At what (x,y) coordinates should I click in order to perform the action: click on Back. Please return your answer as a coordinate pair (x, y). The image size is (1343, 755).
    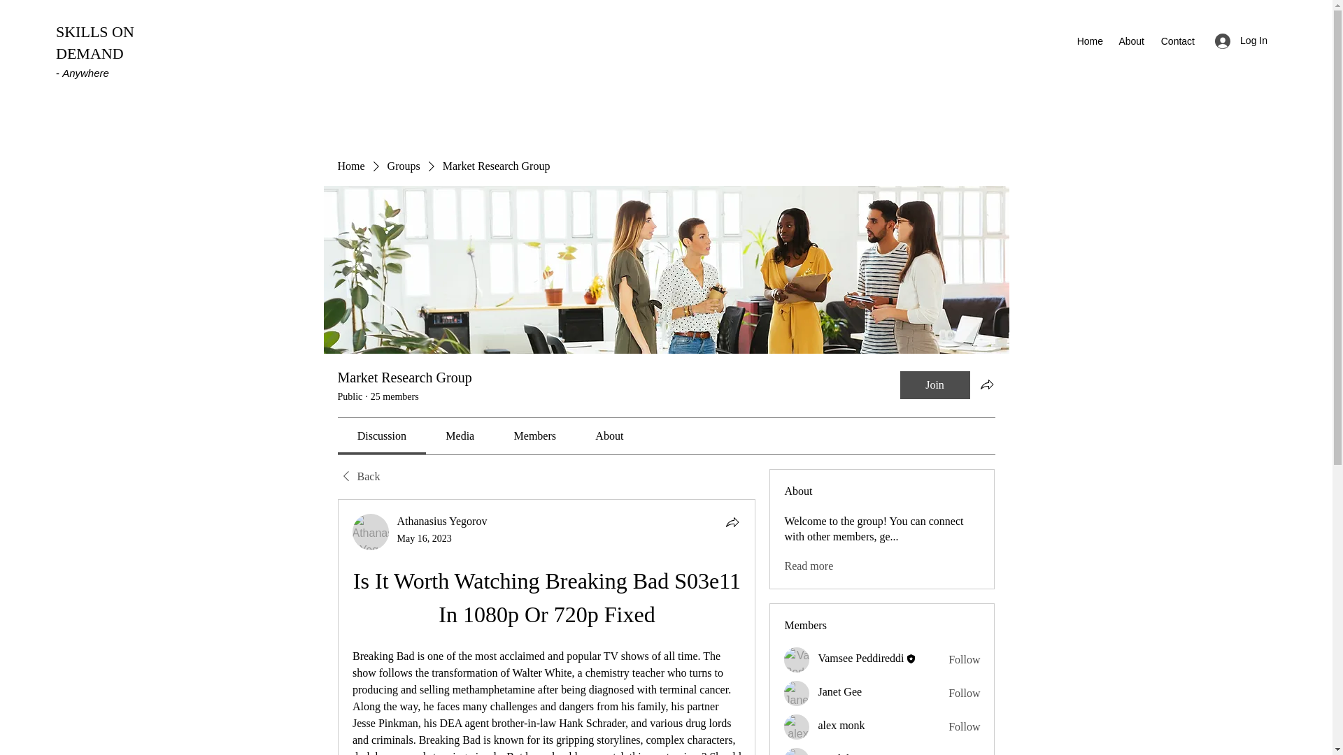
    Looking at the image, I should click on (358, 477).